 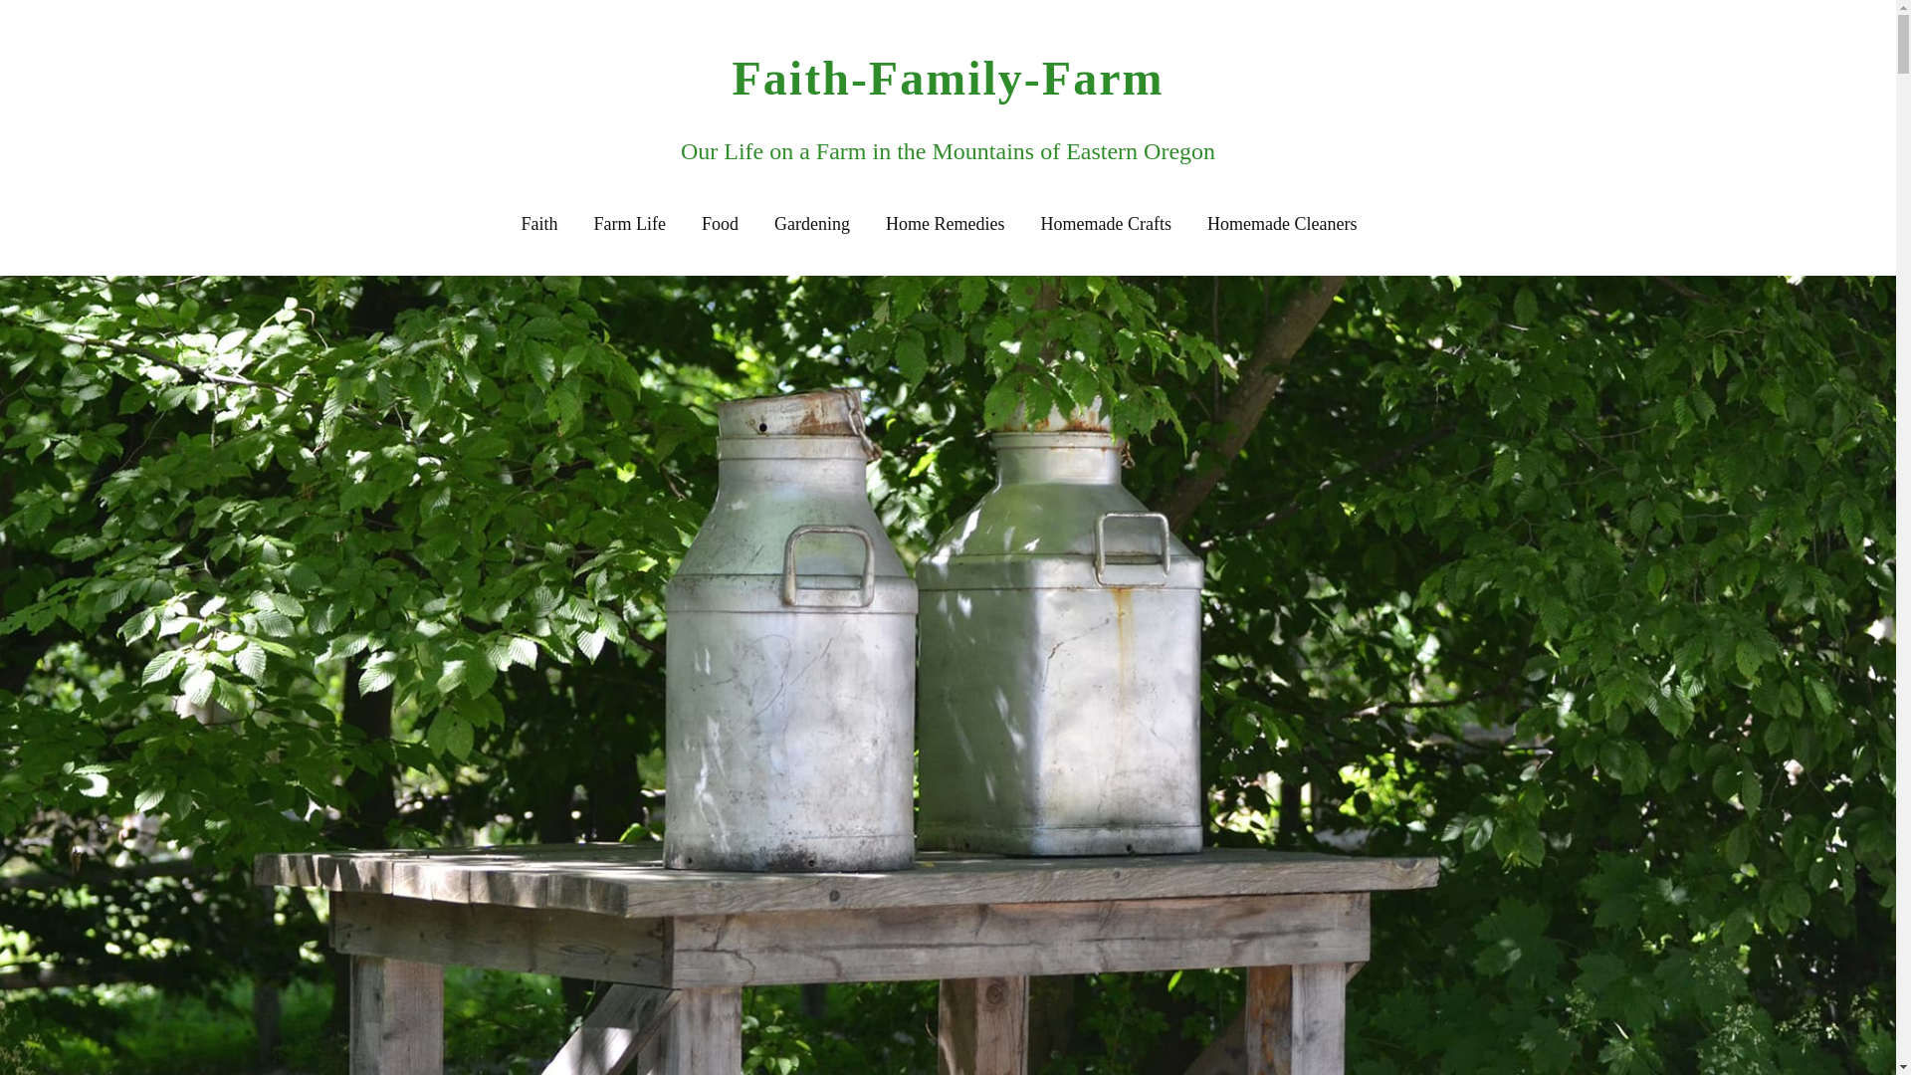 What do you see at coordinates (946, 225) in the screenshot?
I see `Home Remedies` at bounding box center [946, 225].